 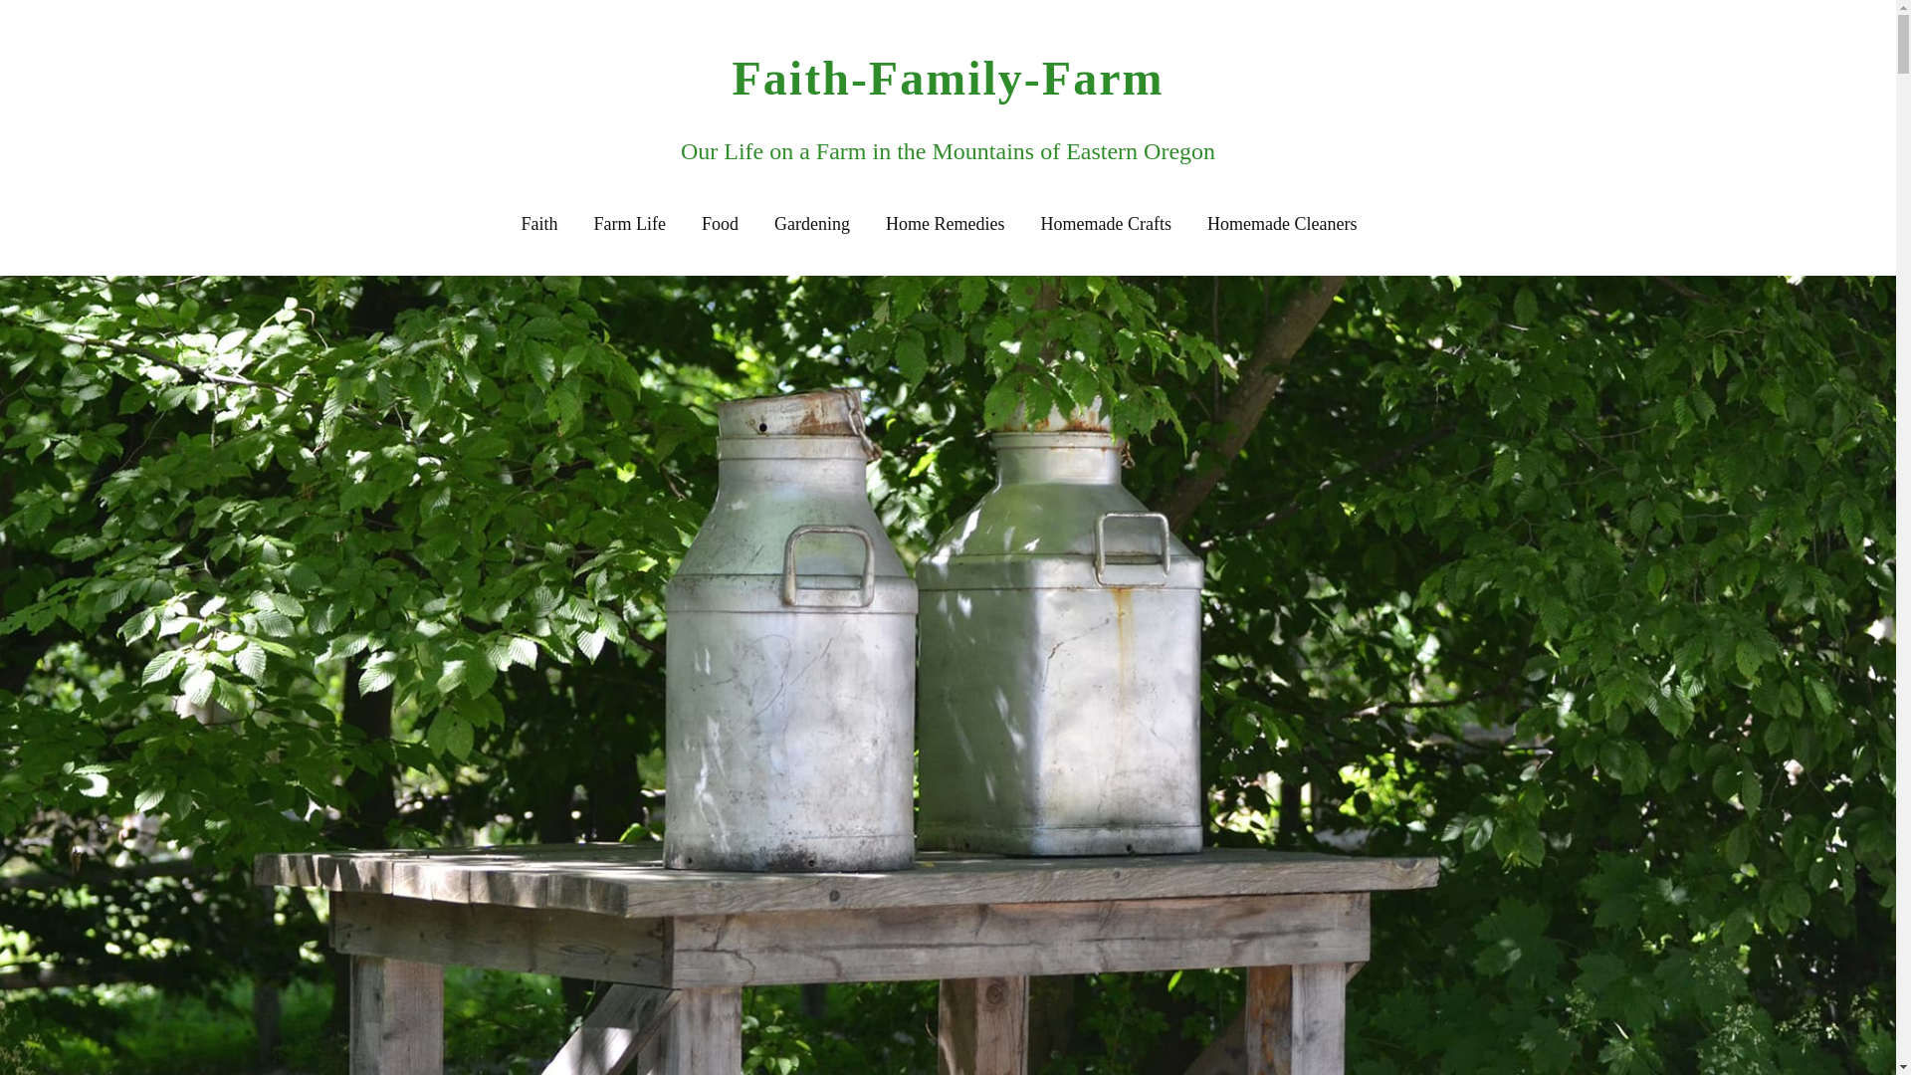 What do you see at coordinates (946, 225) in the screenshot?
I see `Home Remedies` at bounding box center [946, 225].